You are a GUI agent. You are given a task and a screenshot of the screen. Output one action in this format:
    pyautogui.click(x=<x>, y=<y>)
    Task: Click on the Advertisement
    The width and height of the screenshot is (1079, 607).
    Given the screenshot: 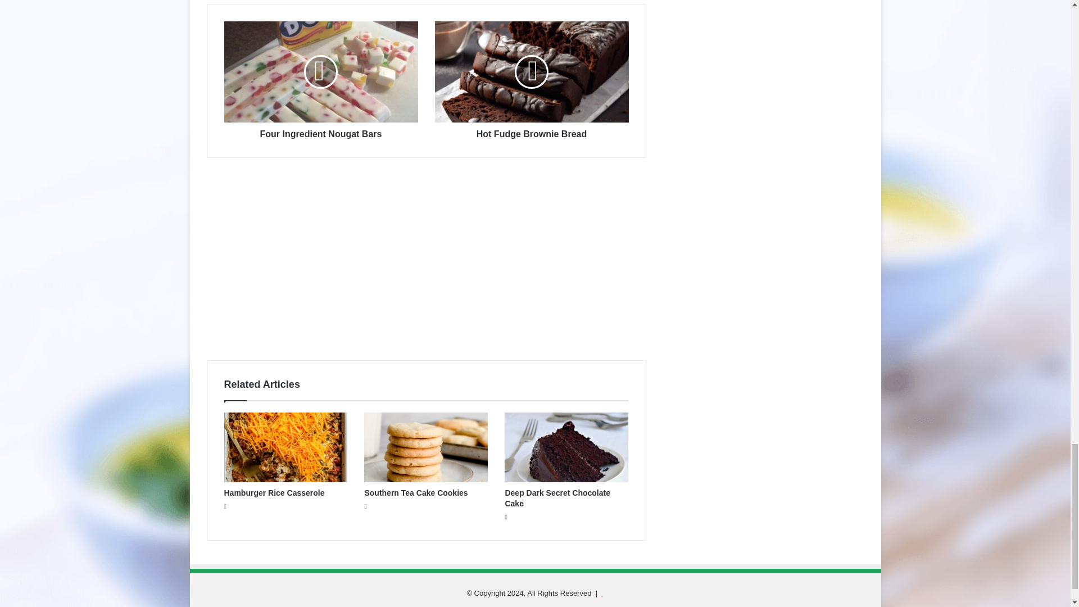 What is the action you would take?
    pyautogui.click(x=427, y=264)
    